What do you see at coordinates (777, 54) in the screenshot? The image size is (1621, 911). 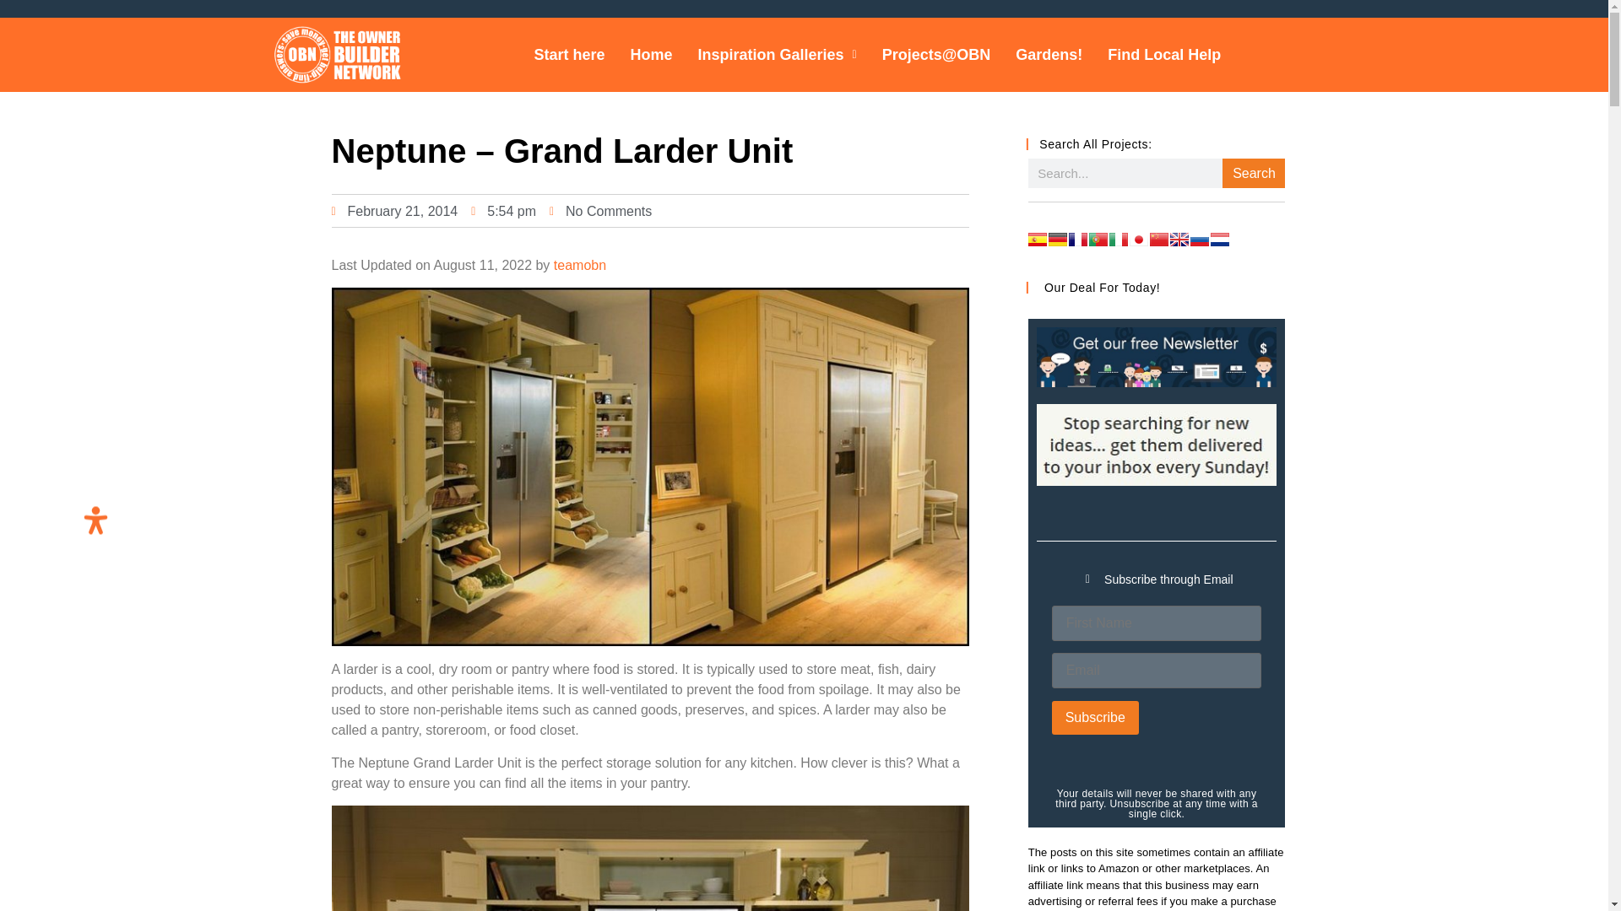 I see `Inspiration Galleries` at bounding box center [777, 54].